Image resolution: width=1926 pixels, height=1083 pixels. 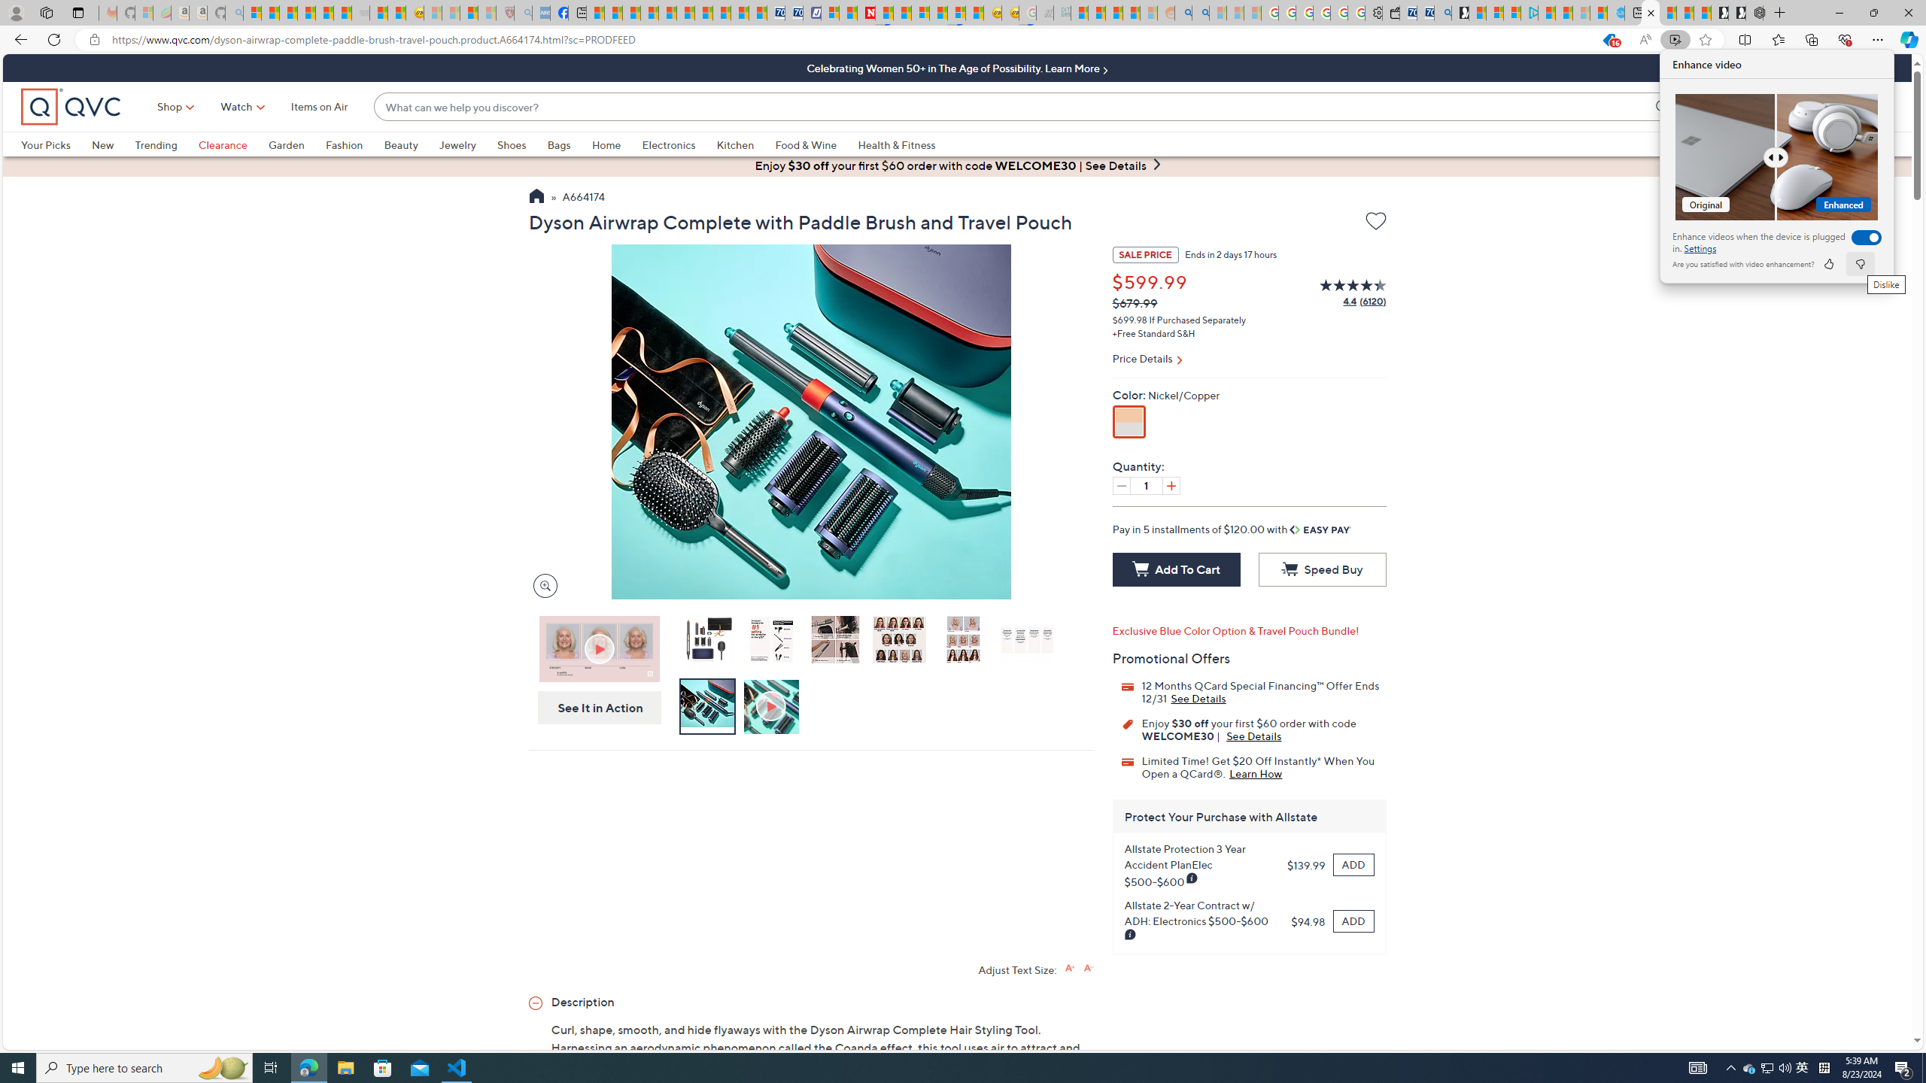 I want to click on Add To Cart, so click(x=1175, y=569).